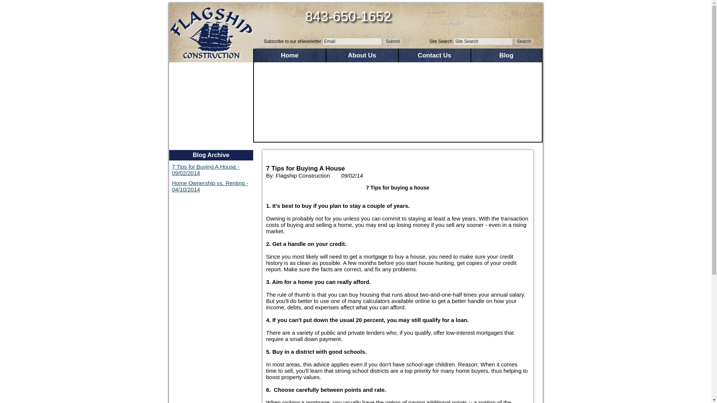 The width and height of the screenshot is (717, 403). I want to click on Floor Plans, so click(211, 81).